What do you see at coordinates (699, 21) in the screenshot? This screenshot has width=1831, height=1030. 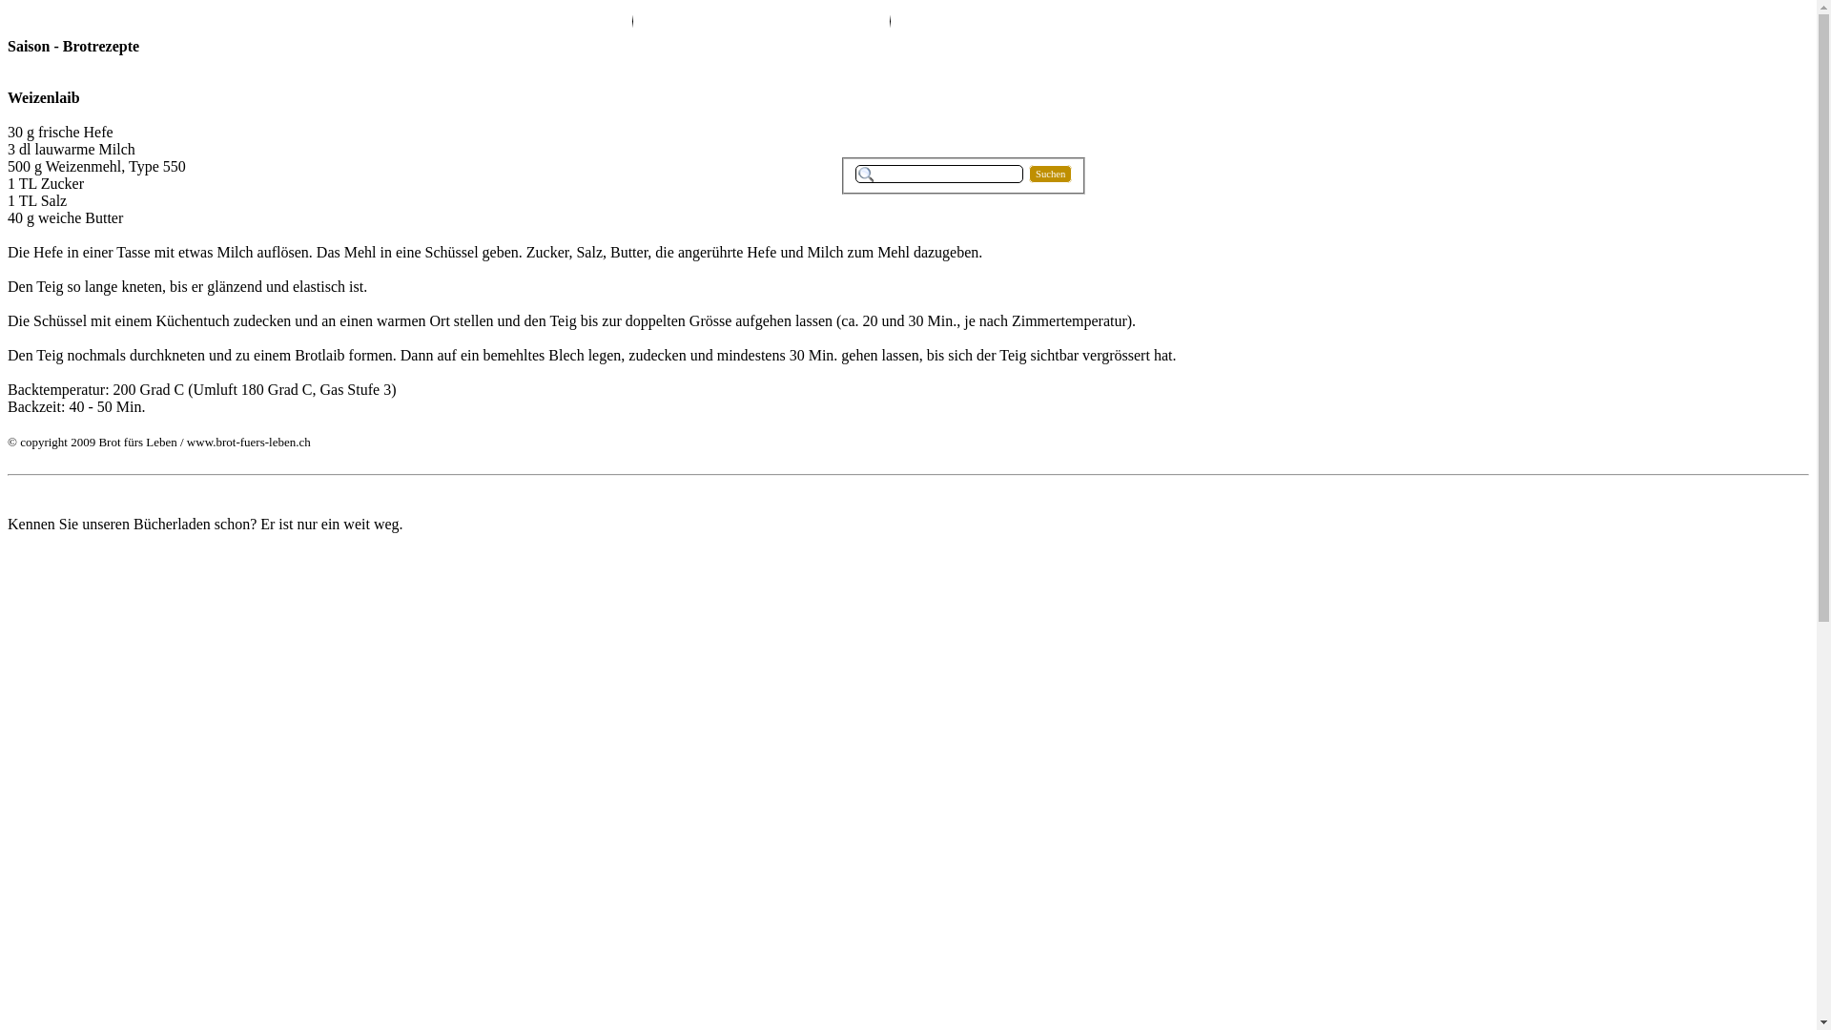 I see `Saisonrezepte` at bounding box center [699, 21].